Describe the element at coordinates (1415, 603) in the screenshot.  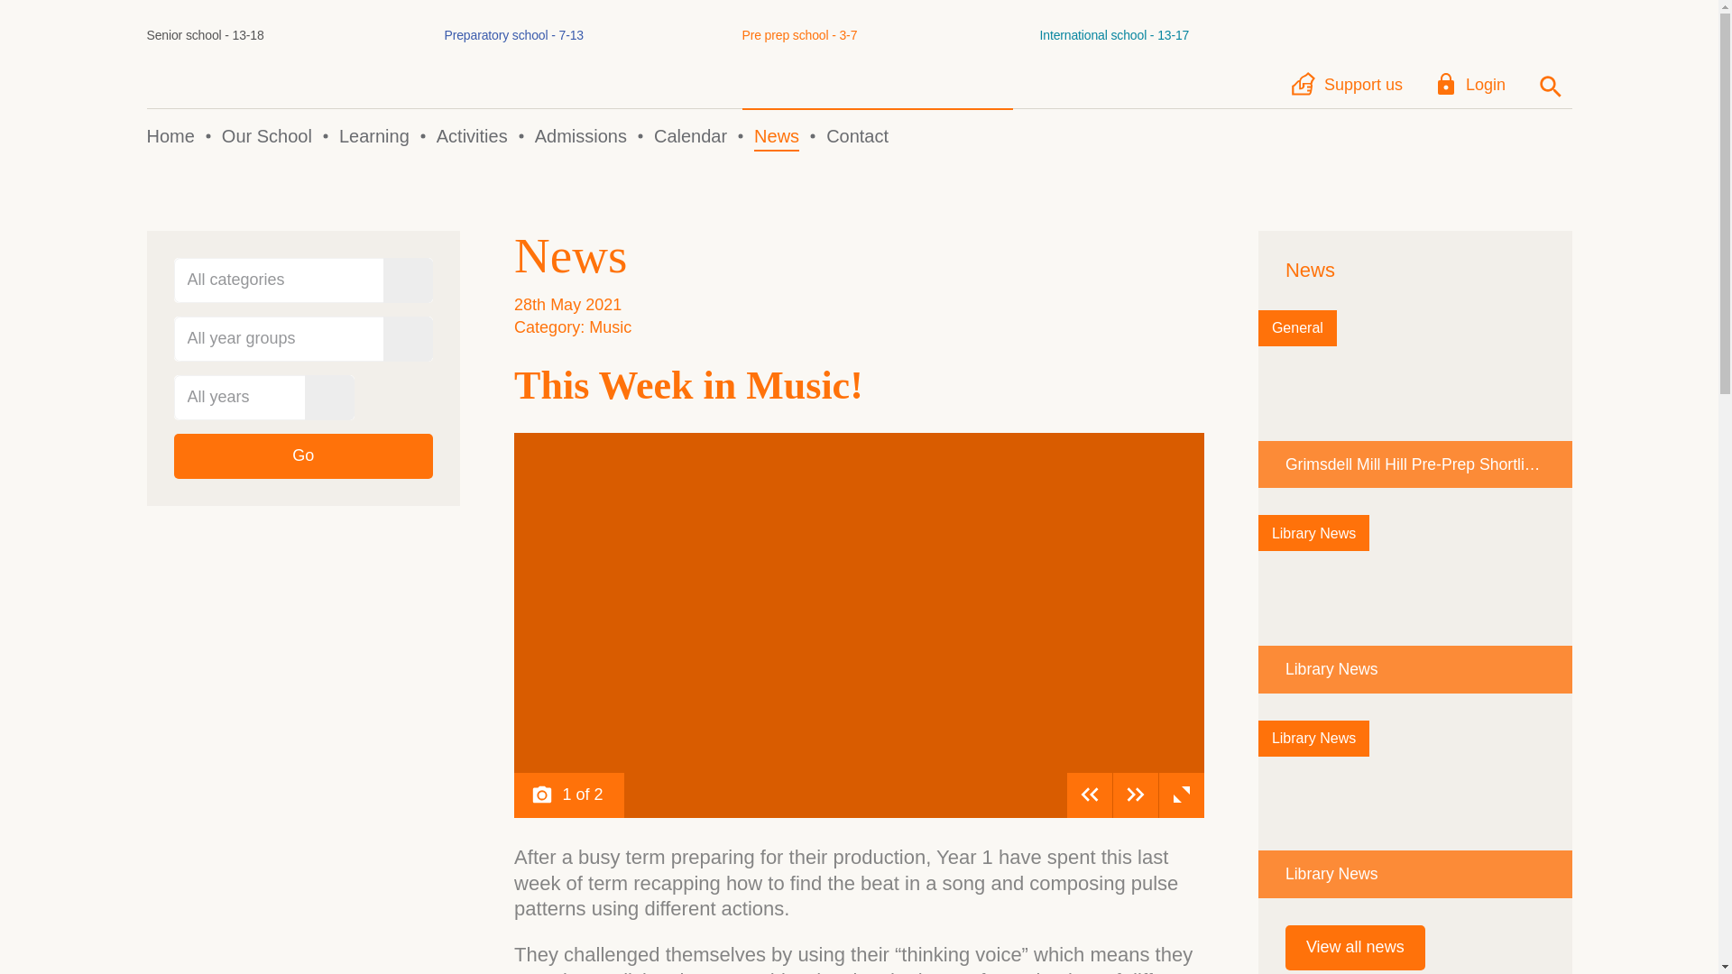
I see `Login` at that location.